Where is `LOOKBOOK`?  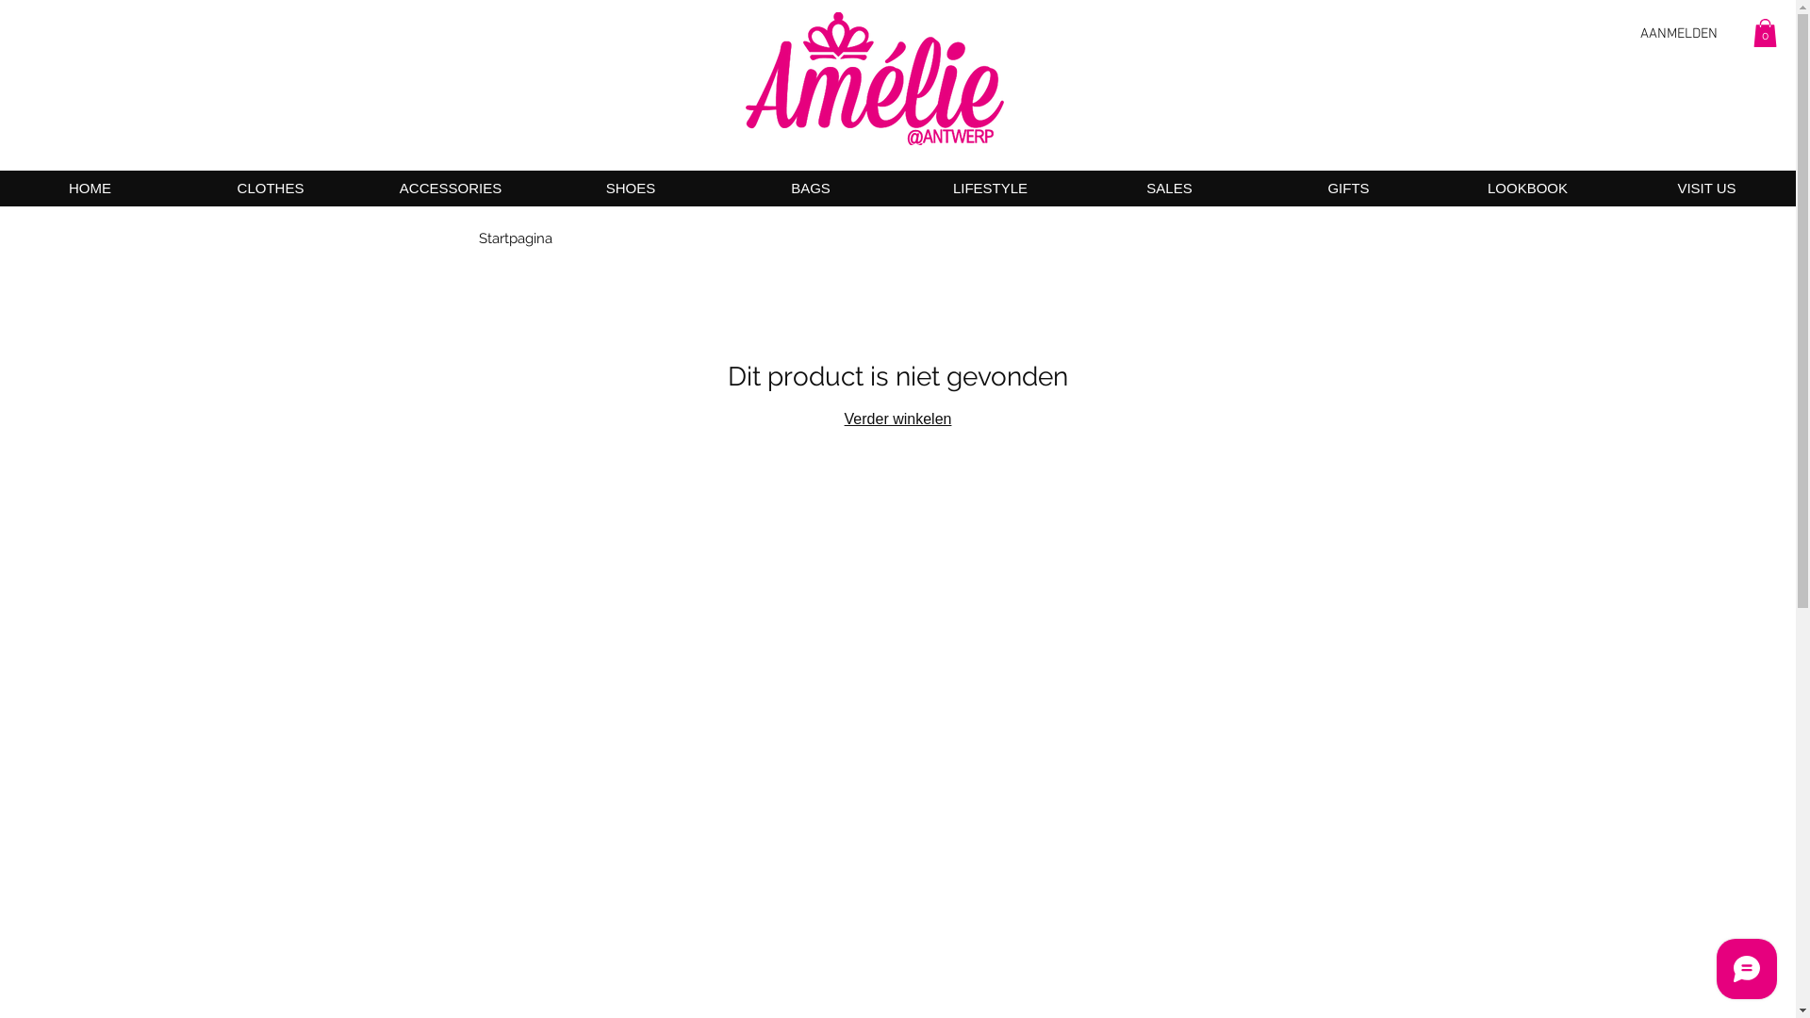
LOOKBOOK is located at coordinates (1527, 189).